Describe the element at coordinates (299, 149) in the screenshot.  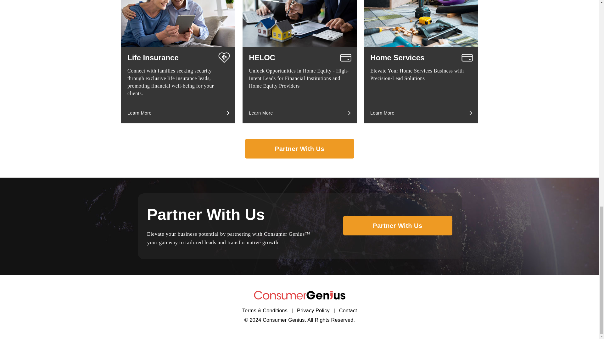
I see `Partner With Us` at that location.